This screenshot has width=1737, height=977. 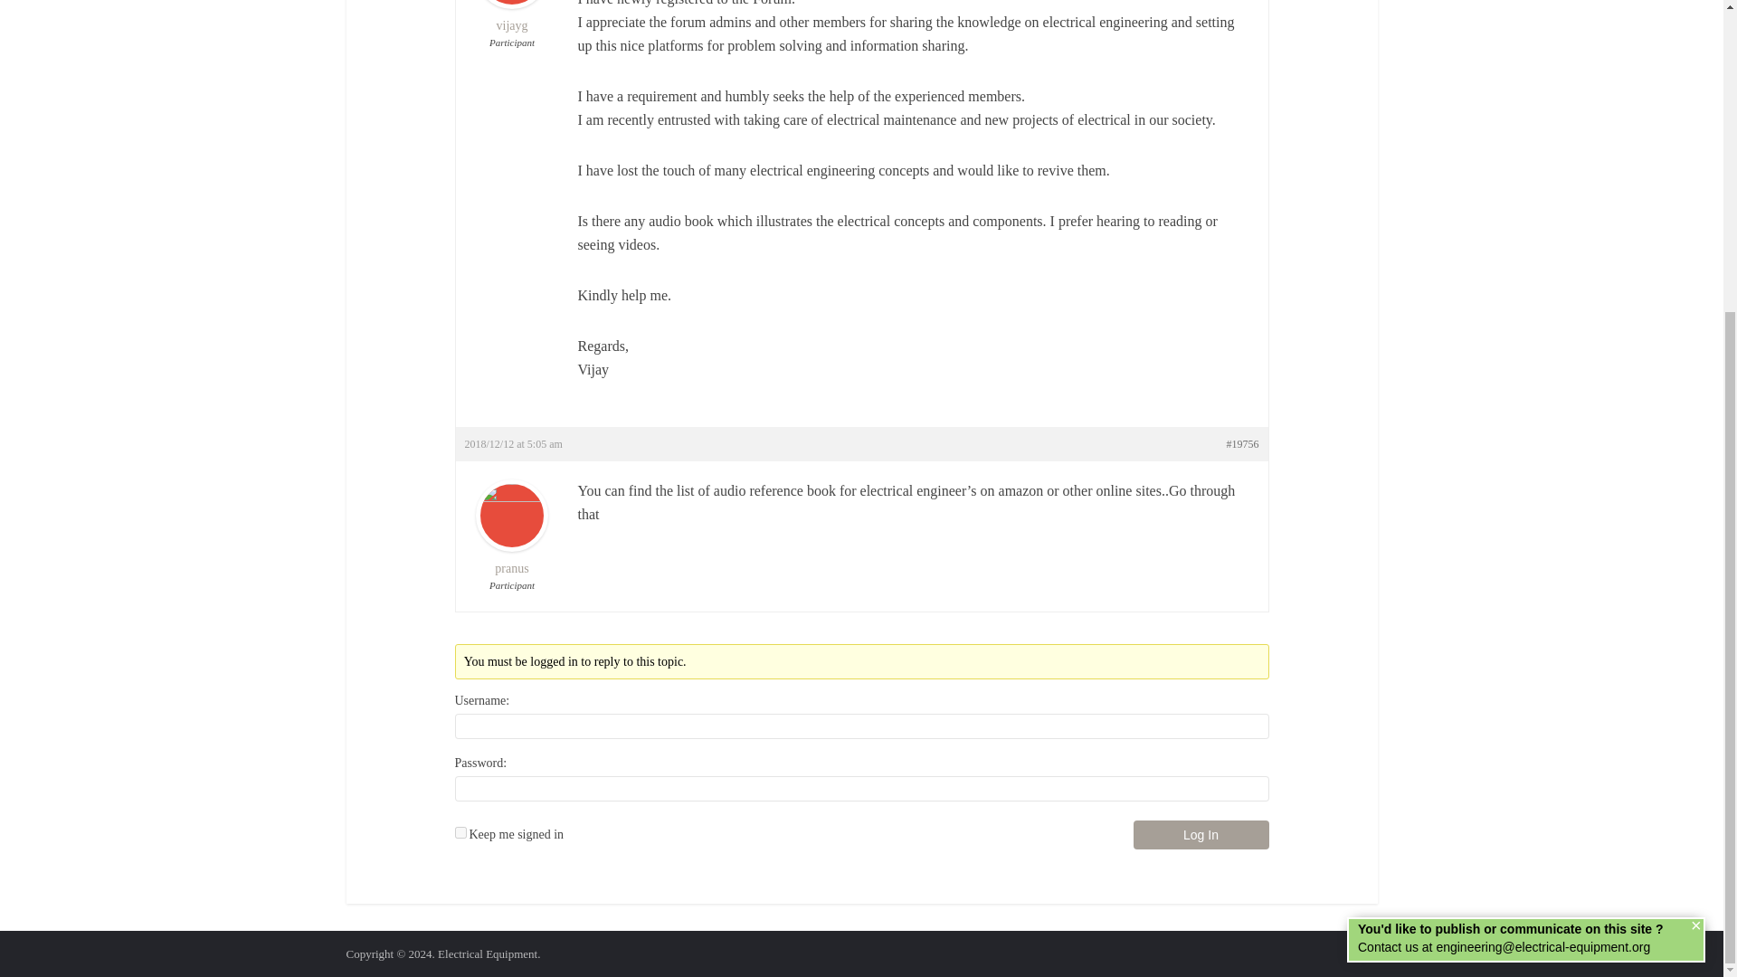 I want to click on View vijayg's profile, so click(x=512, y=16).